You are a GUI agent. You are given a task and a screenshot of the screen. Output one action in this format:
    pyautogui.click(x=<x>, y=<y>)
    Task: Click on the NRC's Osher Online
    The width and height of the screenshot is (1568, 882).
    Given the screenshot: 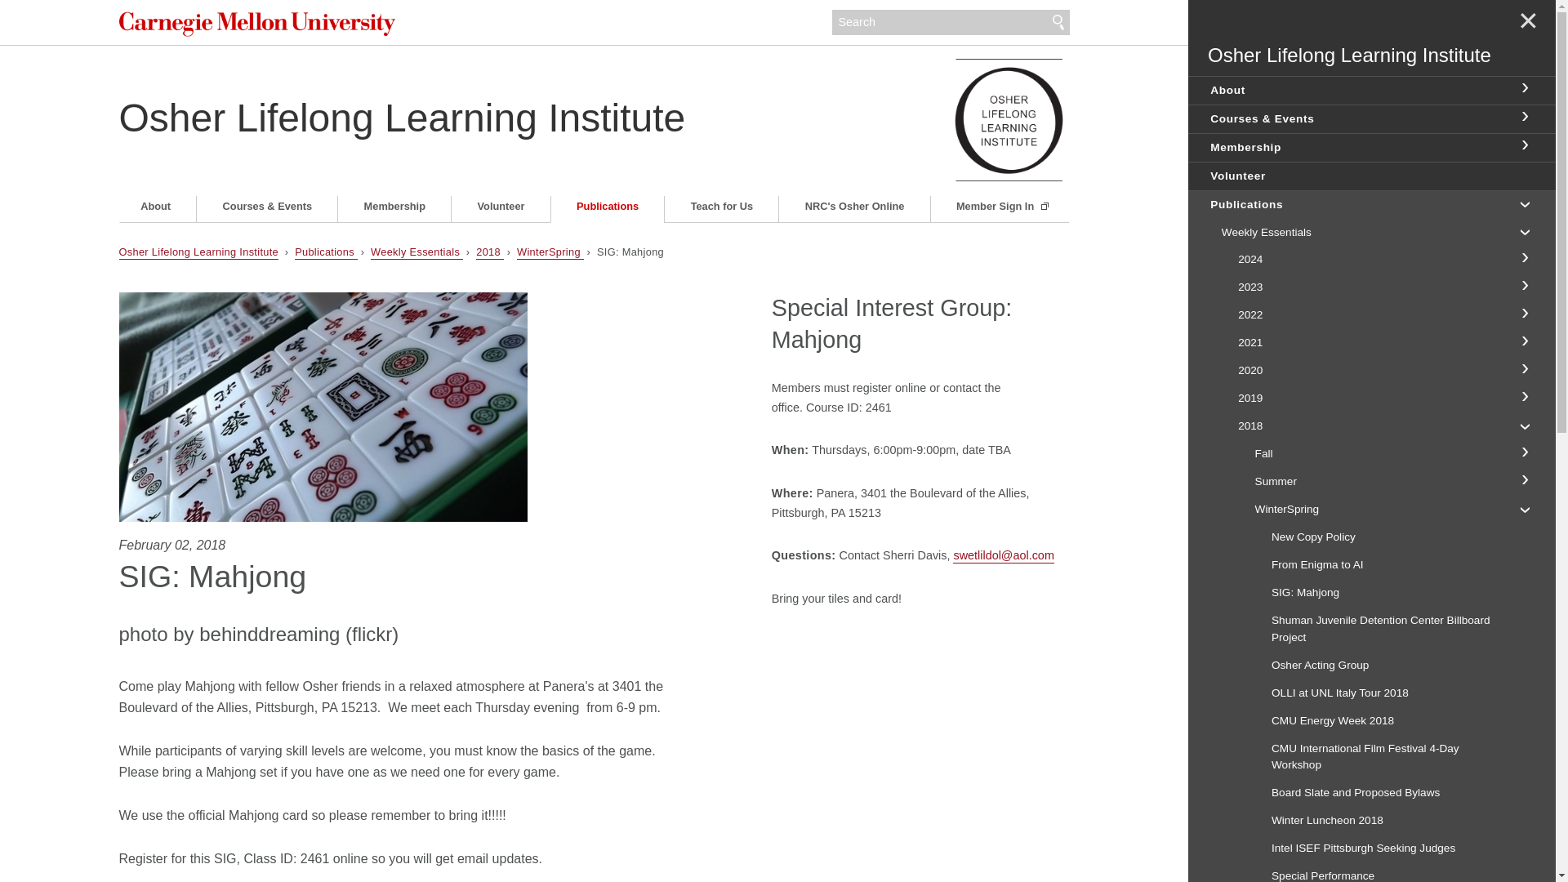 What is the action you would take?
    pyautogui.click(x=854, y=206)
    